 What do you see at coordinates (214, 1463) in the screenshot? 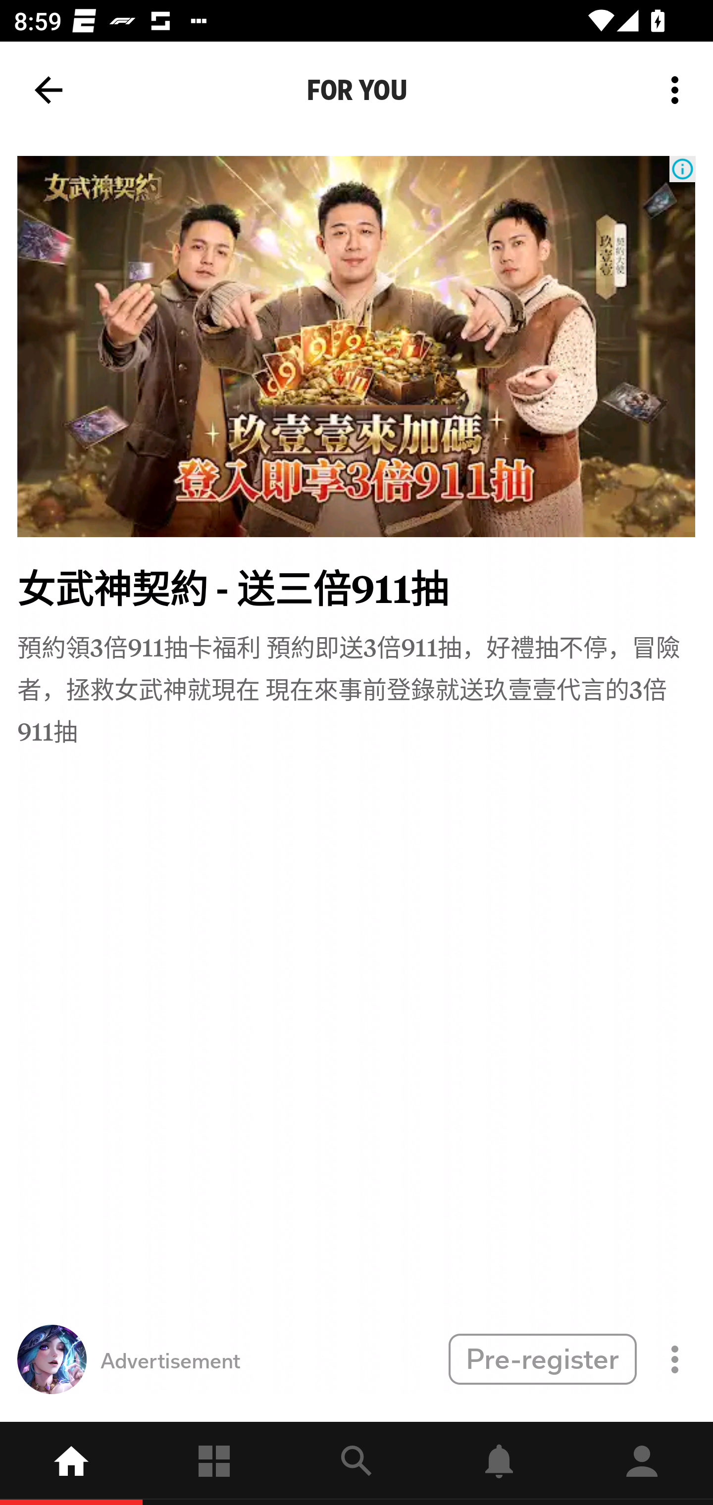
I see `Following` at bounding box center [214, 1463].